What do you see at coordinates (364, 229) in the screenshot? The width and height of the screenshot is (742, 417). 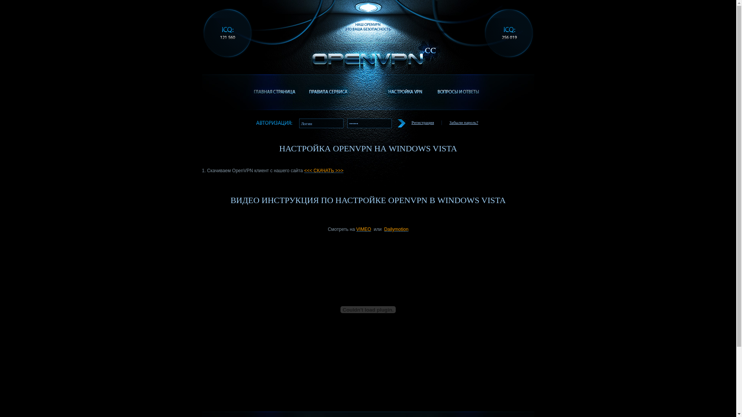 I see `VIMEO` at bounding box center [364, 229].